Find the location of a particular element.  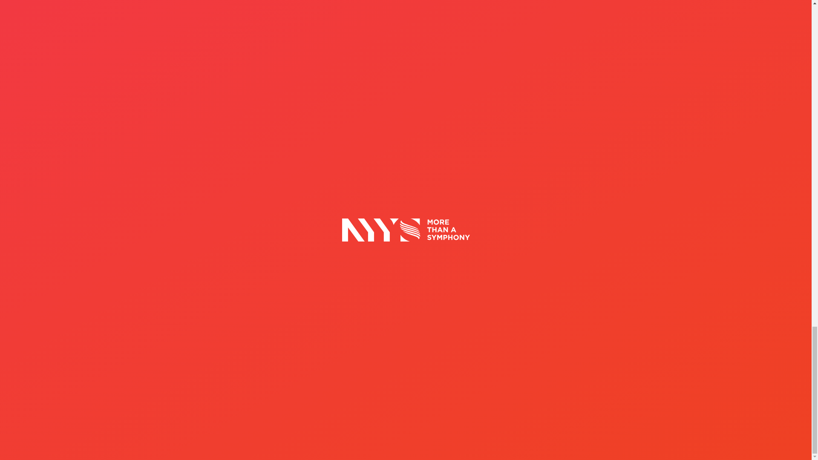

Dutch is located at coordinates (627, 381).